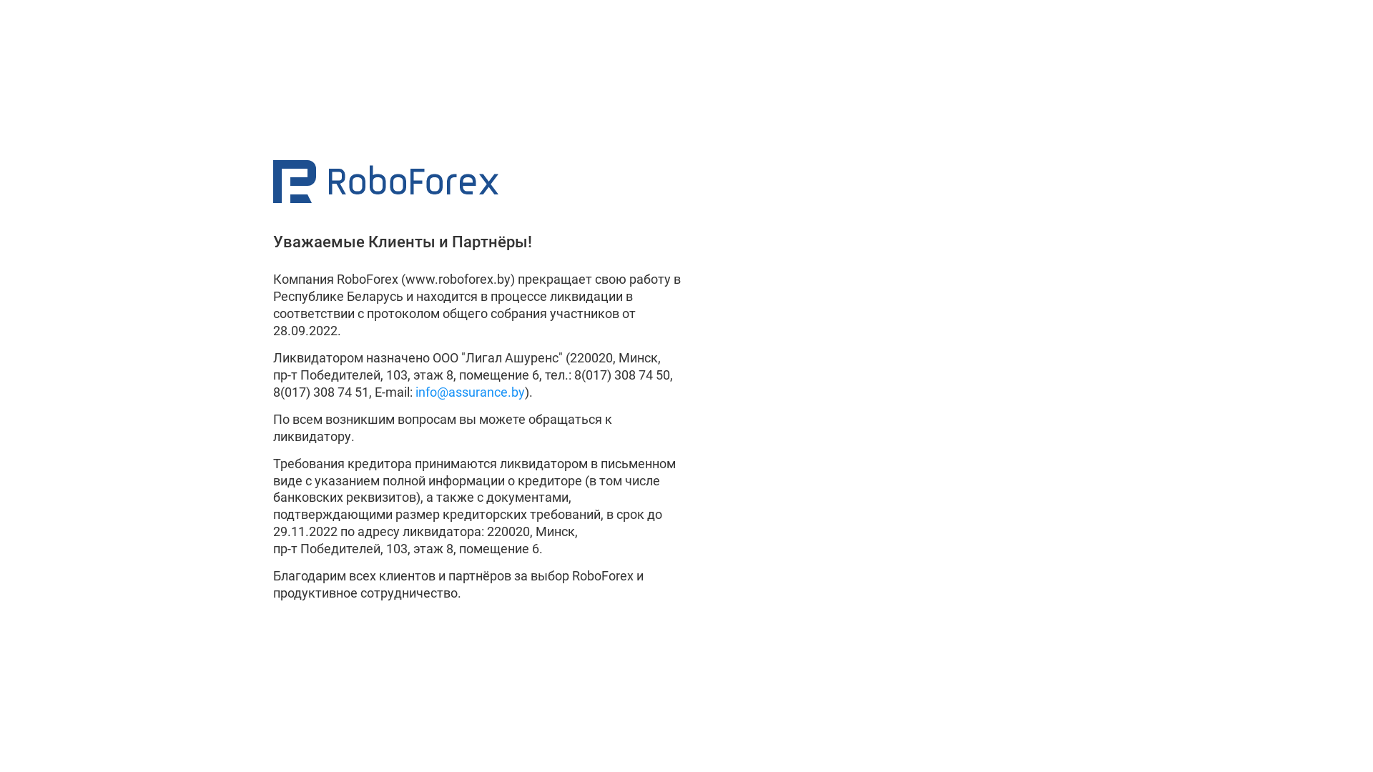 The image size is (1373, 772). What do you see at coordinates (471, 392) in the screenshot?
I see `info@assurance.by` at bounding box center [471, 392].